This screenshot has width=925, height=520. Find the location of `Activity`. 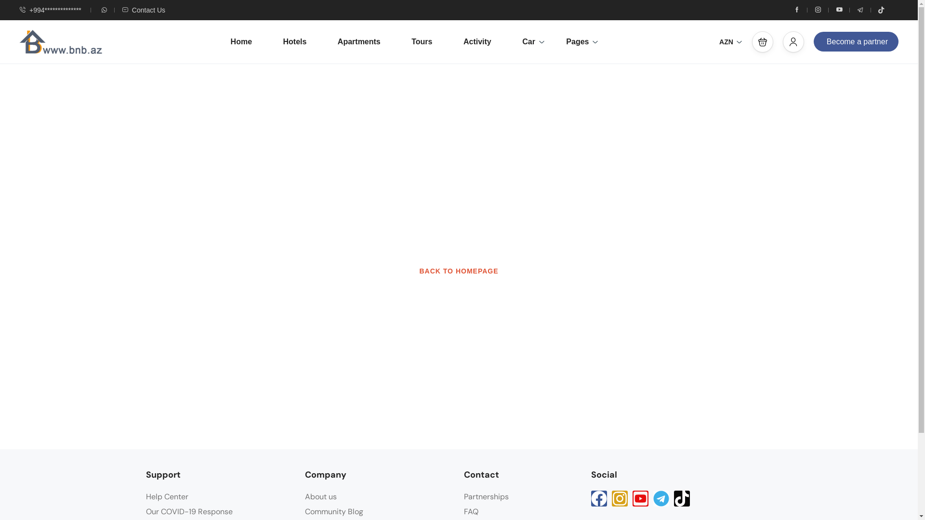

Activity is located at coordinates (477, 42).